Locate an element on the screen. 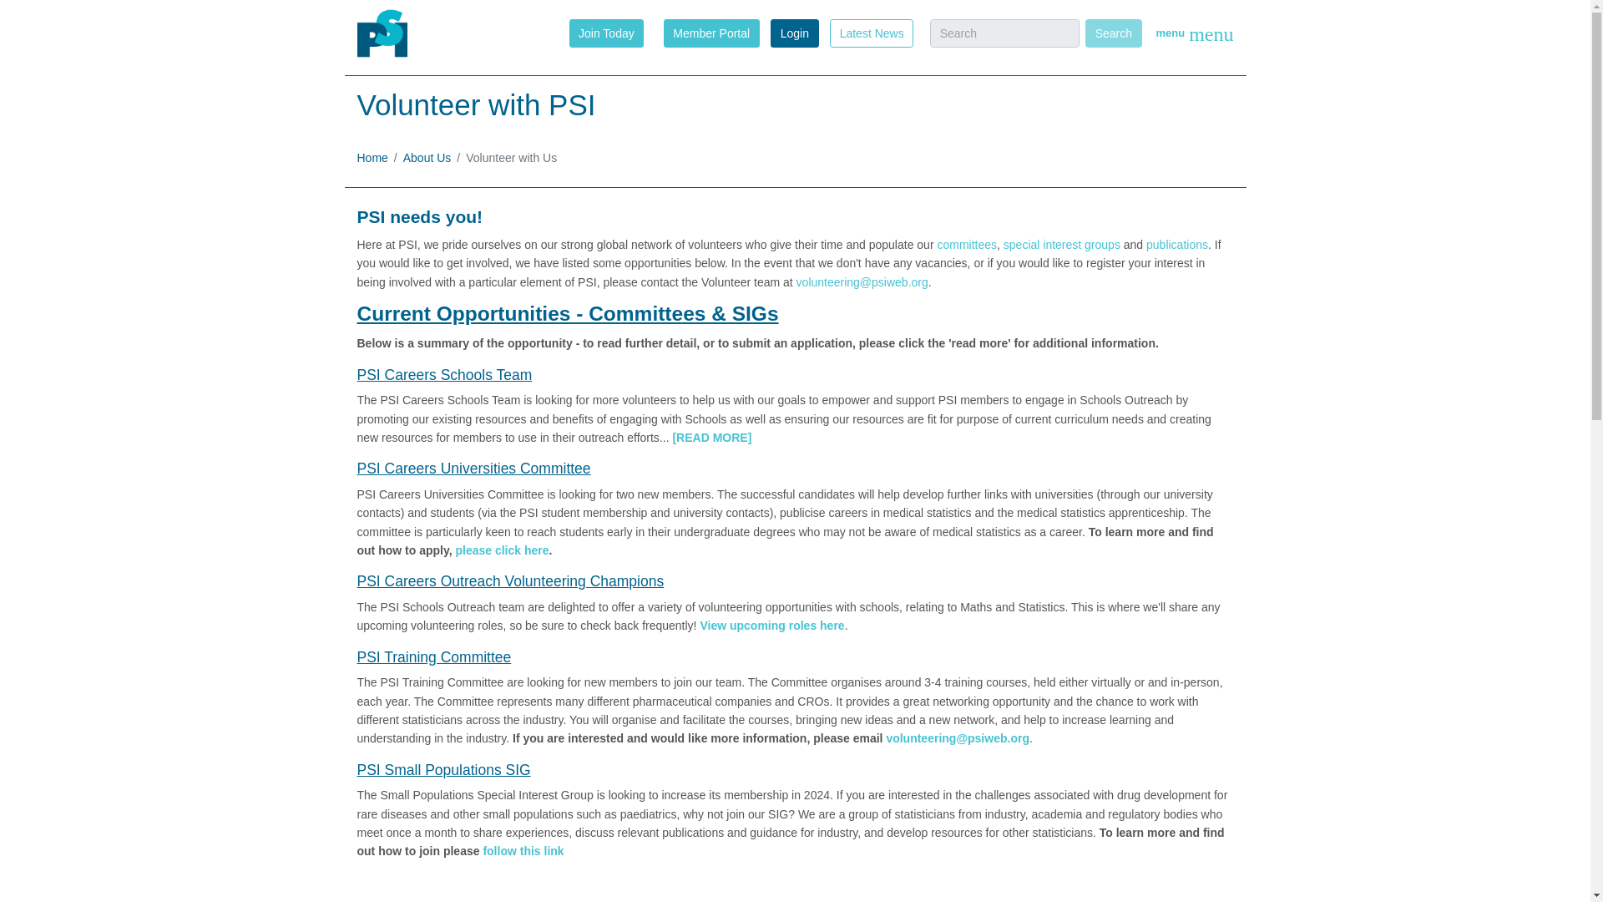 The width and height of the screenshot is (1603, 902). Search input is located at coordinates (1004, 33).